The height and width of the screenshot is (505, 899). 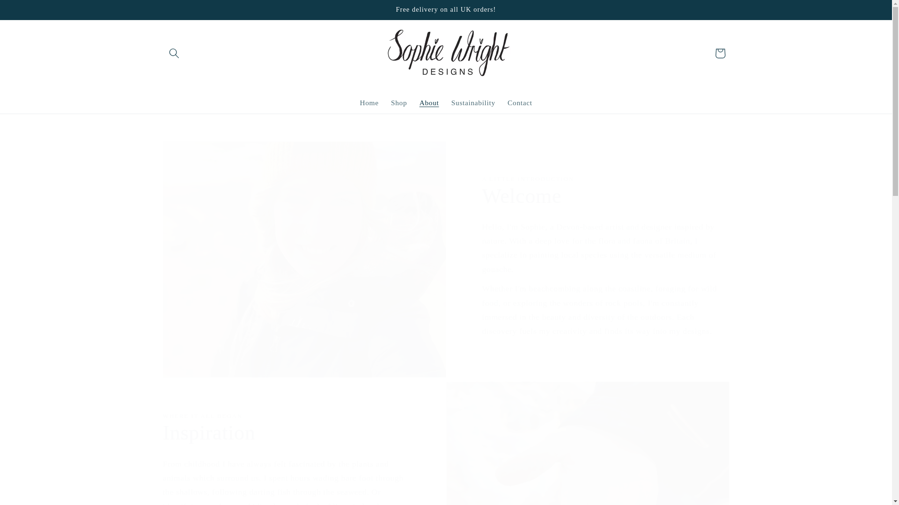 What do you see at coordinates (31, 12) in the screenshot?
I see `Skip to content` at bounding box center [31, 12].